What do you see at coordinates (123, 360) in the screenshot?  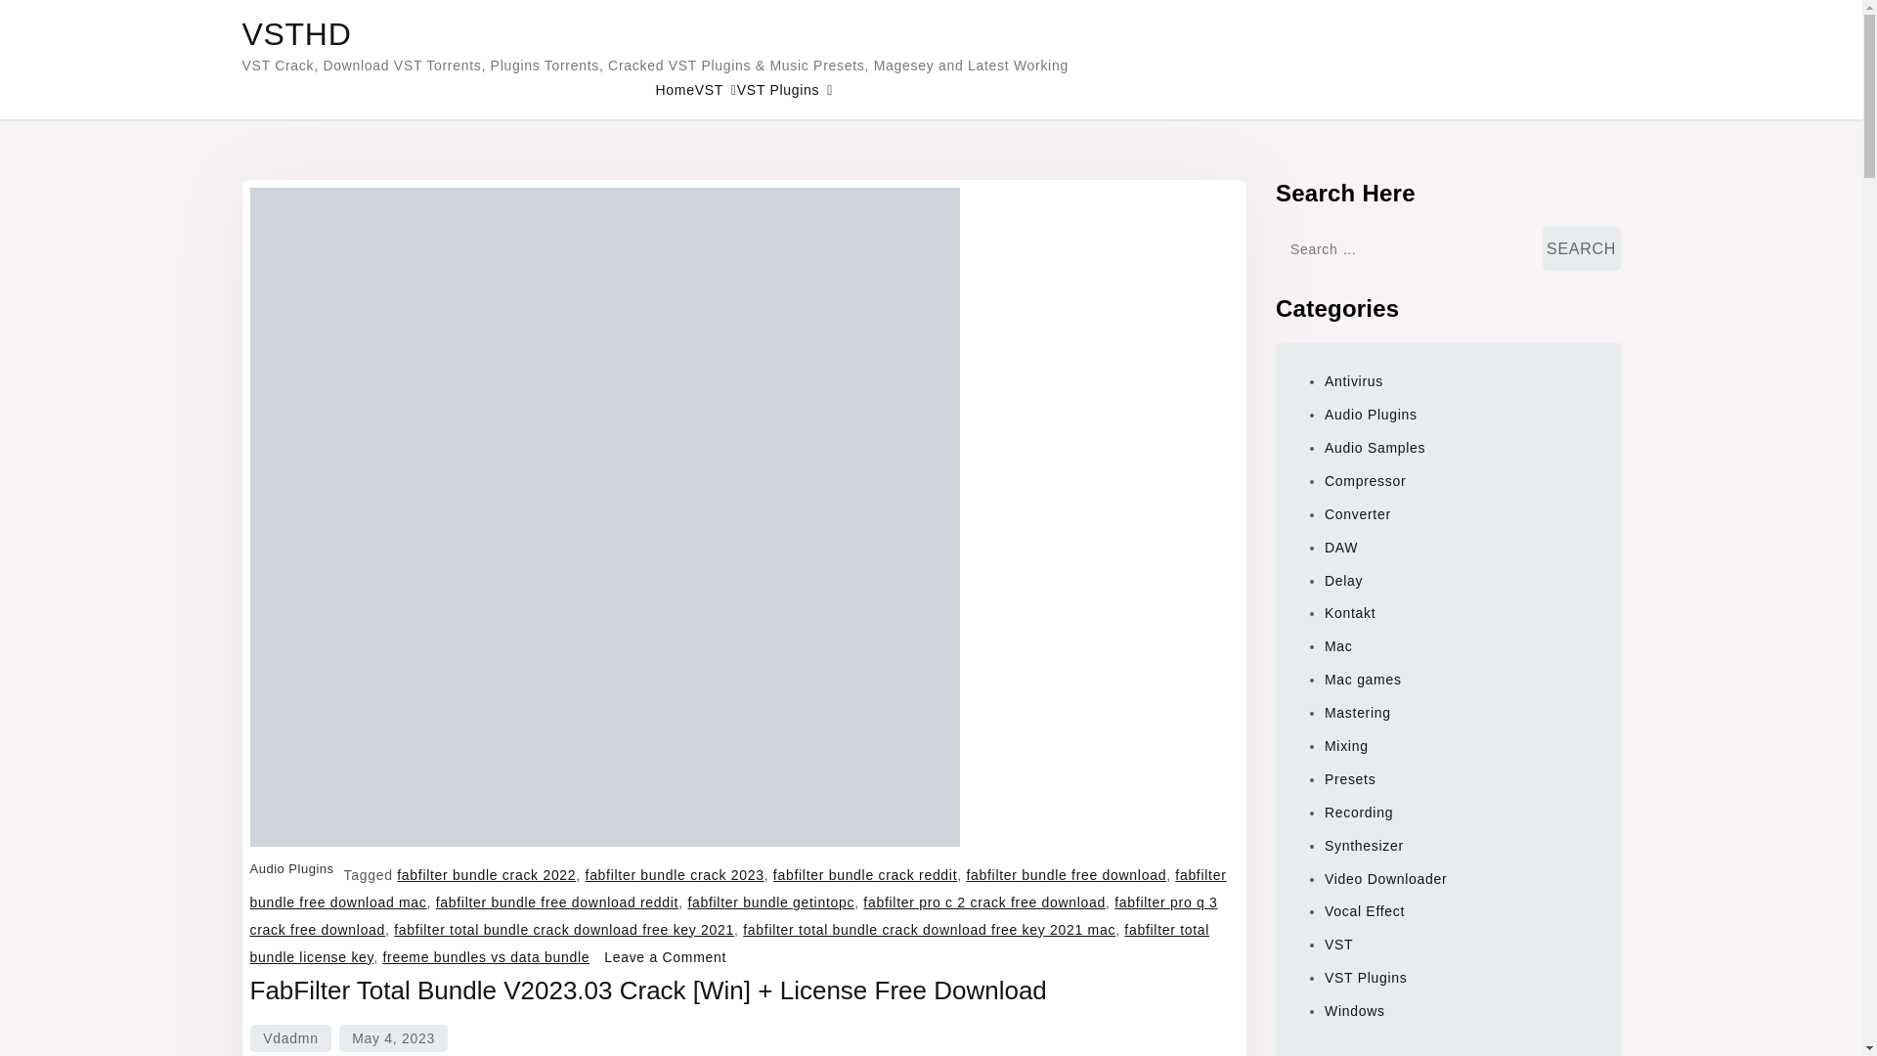 I see `Synthesizer` at bounding box center [123, 360].